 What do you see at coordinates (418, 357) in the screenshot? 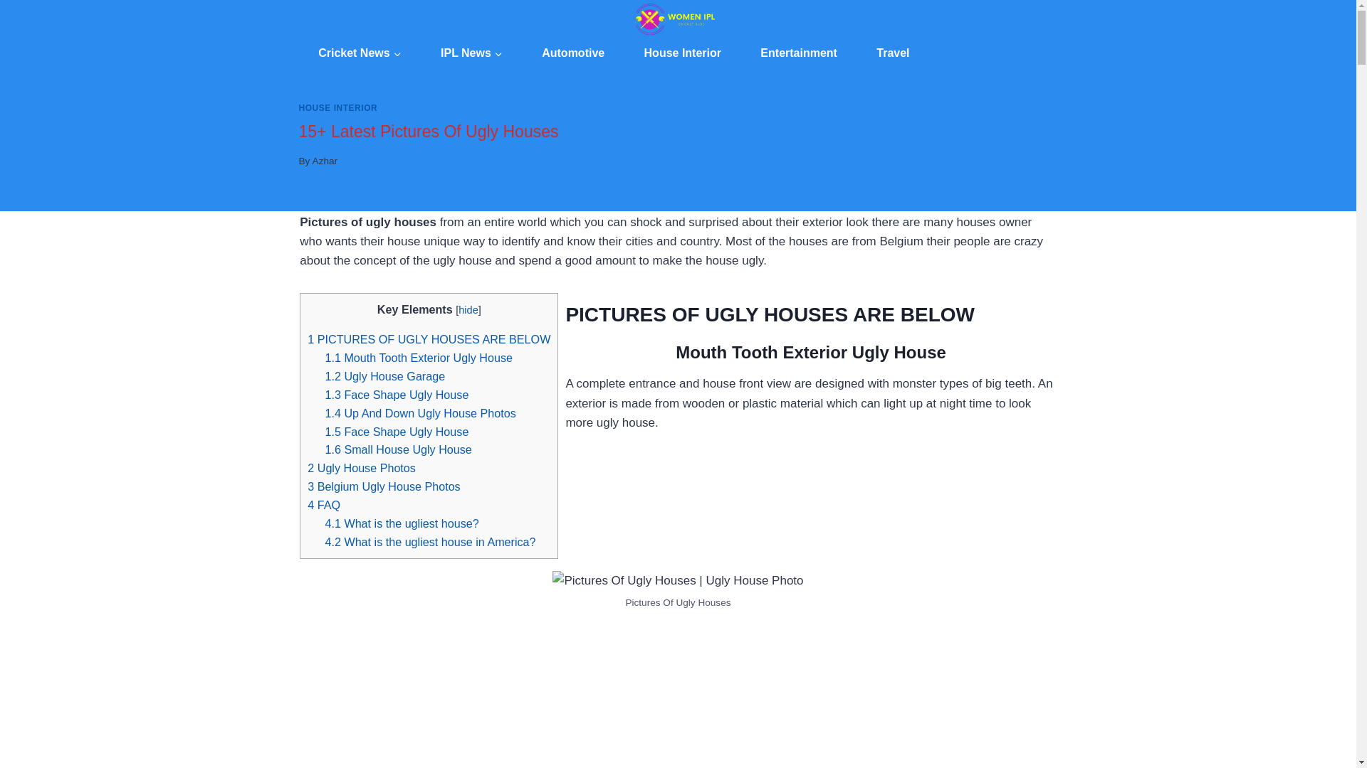
I see `1.1 Mouth Tooth Exterior Ugly House` at bounding box center [418, 357].